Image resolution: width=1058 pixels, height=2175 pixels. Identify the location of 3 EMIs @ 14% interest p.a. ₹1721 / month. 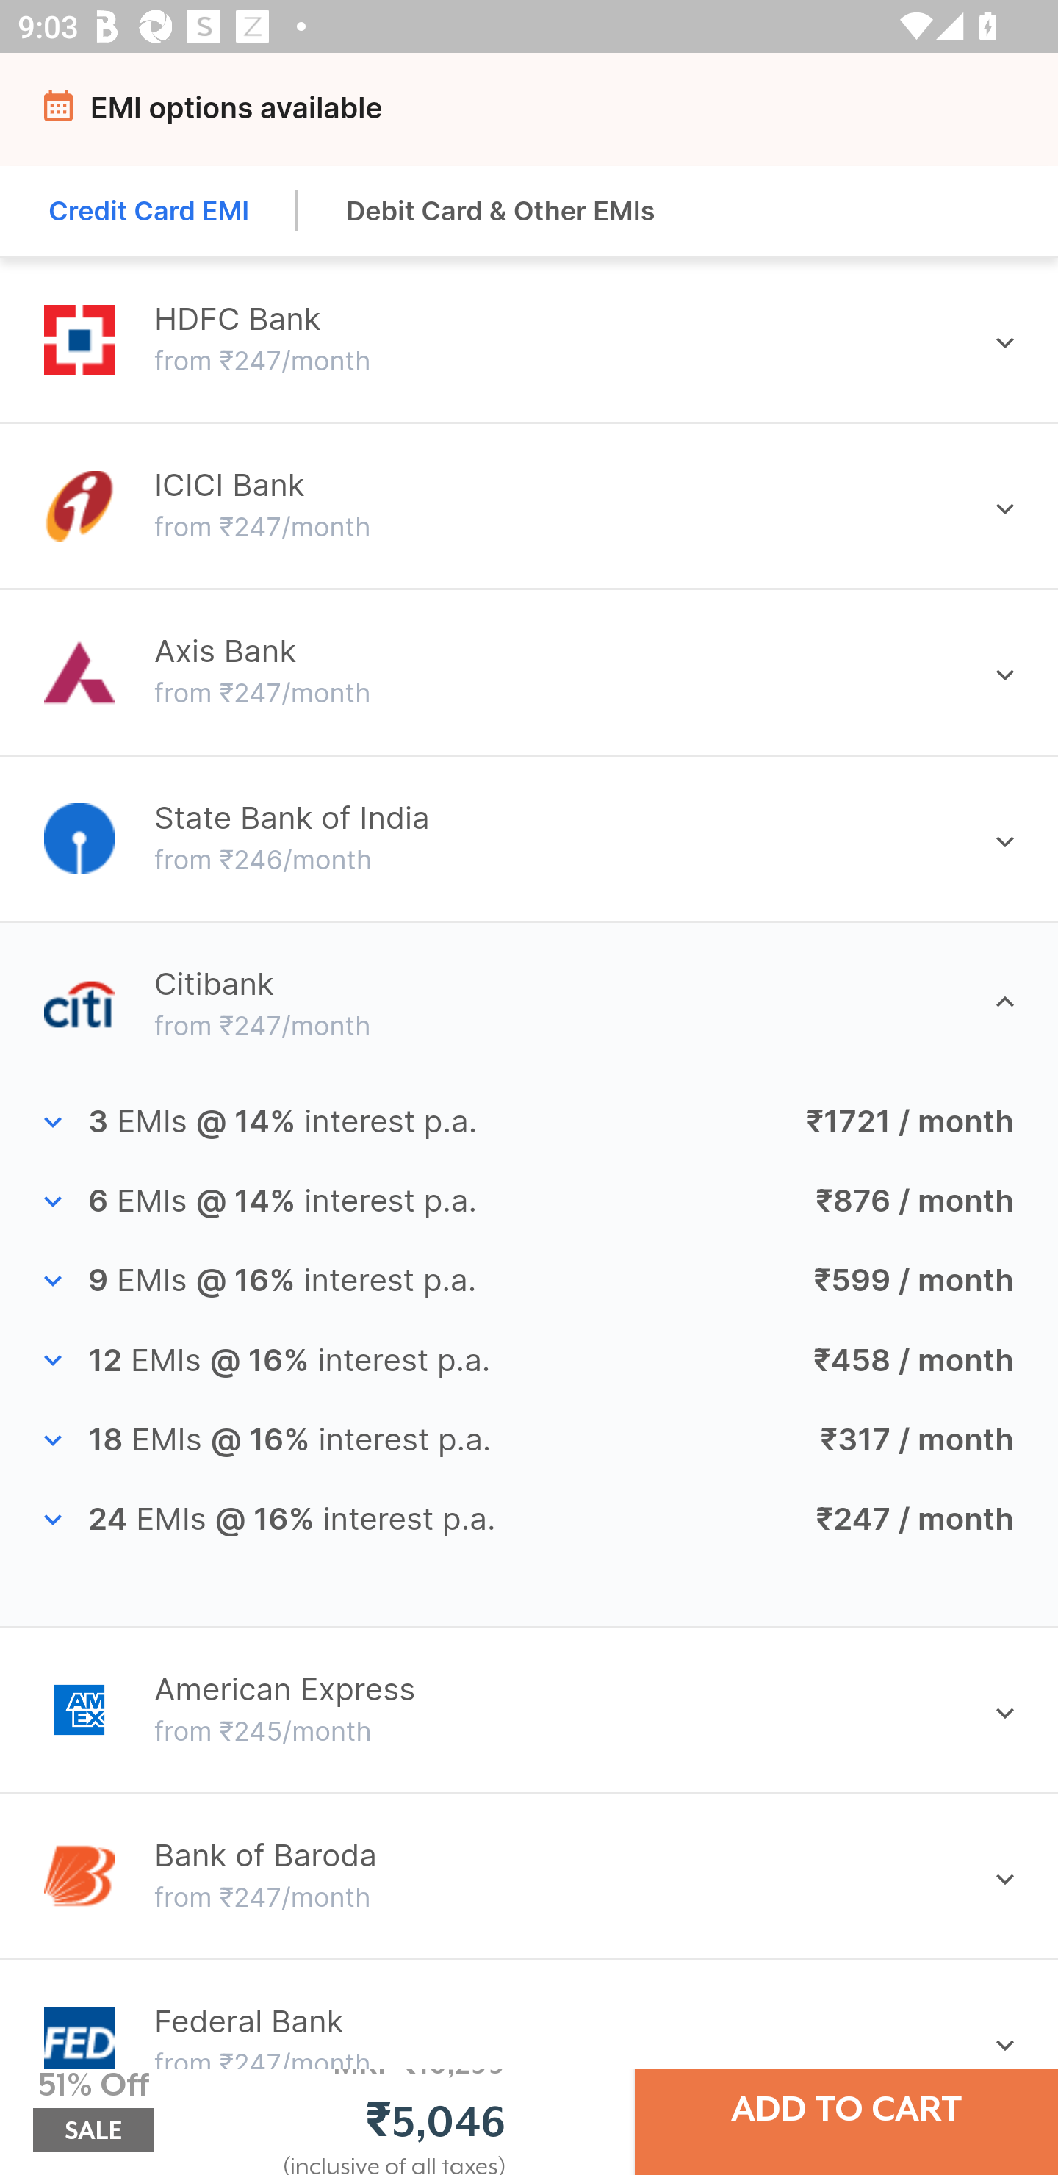
(529, 1122).